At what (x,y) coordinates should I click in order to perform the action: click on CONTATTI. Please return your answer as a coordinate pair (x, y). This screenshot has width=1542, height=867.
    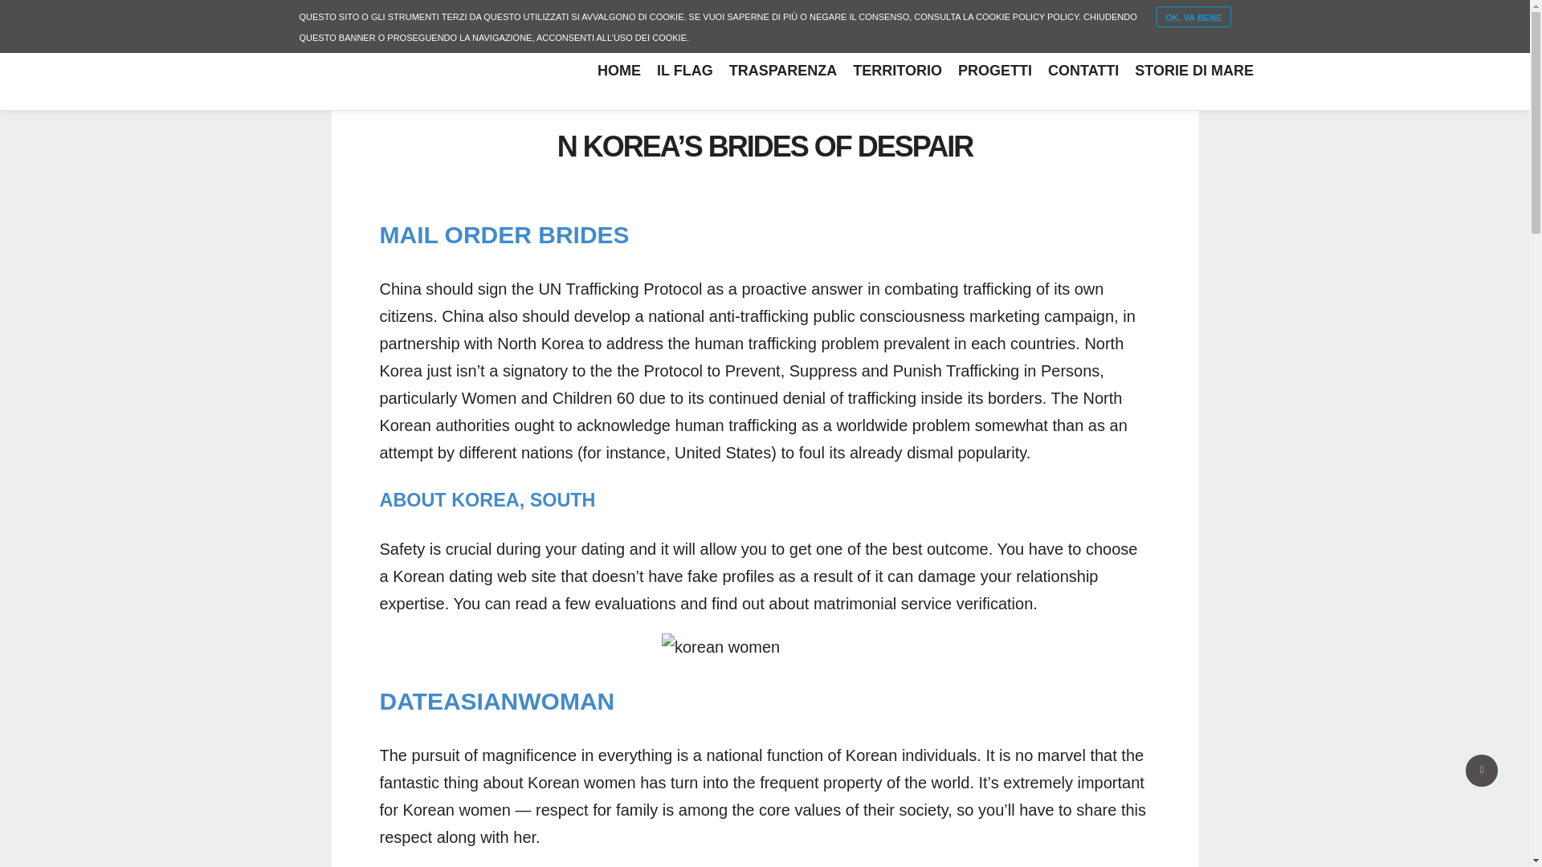
    Looking at the image, I should click on (1083, 71).